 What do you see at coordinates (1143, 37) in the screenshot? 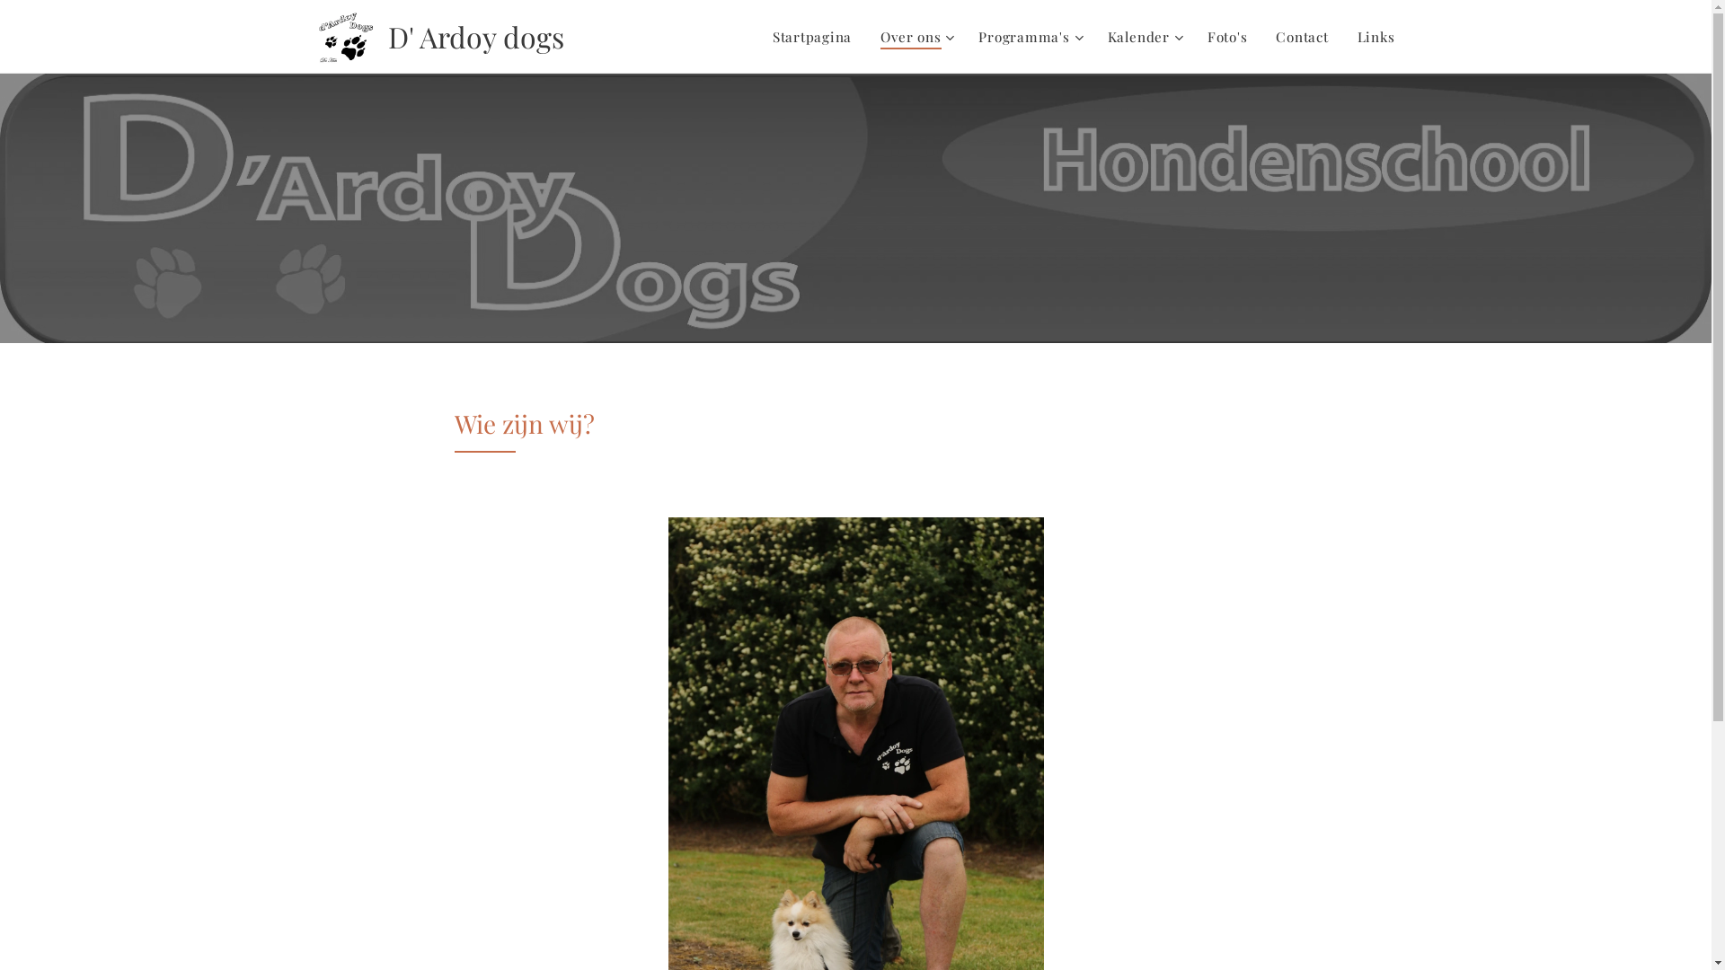
I see `Kalender` at bounding box center [1143, 37].